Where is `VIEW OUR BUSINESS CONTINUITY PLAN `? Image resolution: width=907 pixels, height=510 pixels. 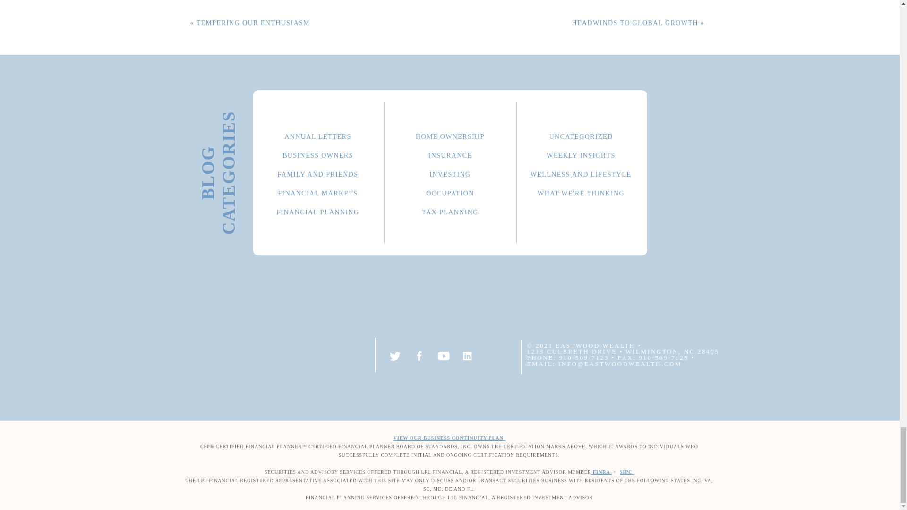
VIEW OUR BUSINESS CONTINUITY PLAN  is located at coordinates (449, 438).